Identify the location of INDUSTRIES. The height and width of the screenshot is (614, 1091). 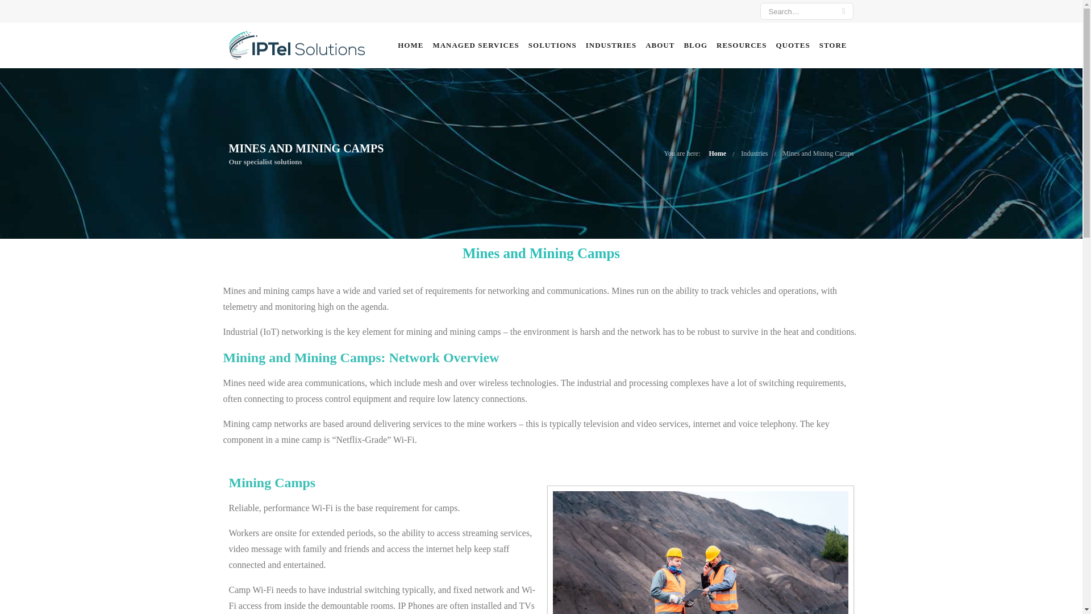
(611, 45).